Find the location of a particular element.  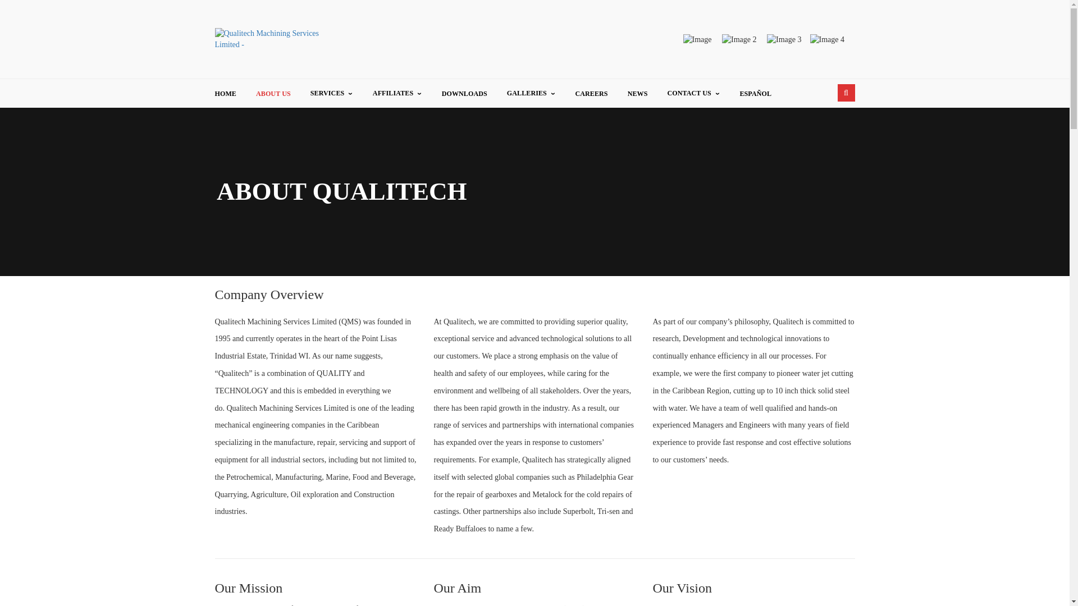

CAREERS is located at coordinates (591, 93).